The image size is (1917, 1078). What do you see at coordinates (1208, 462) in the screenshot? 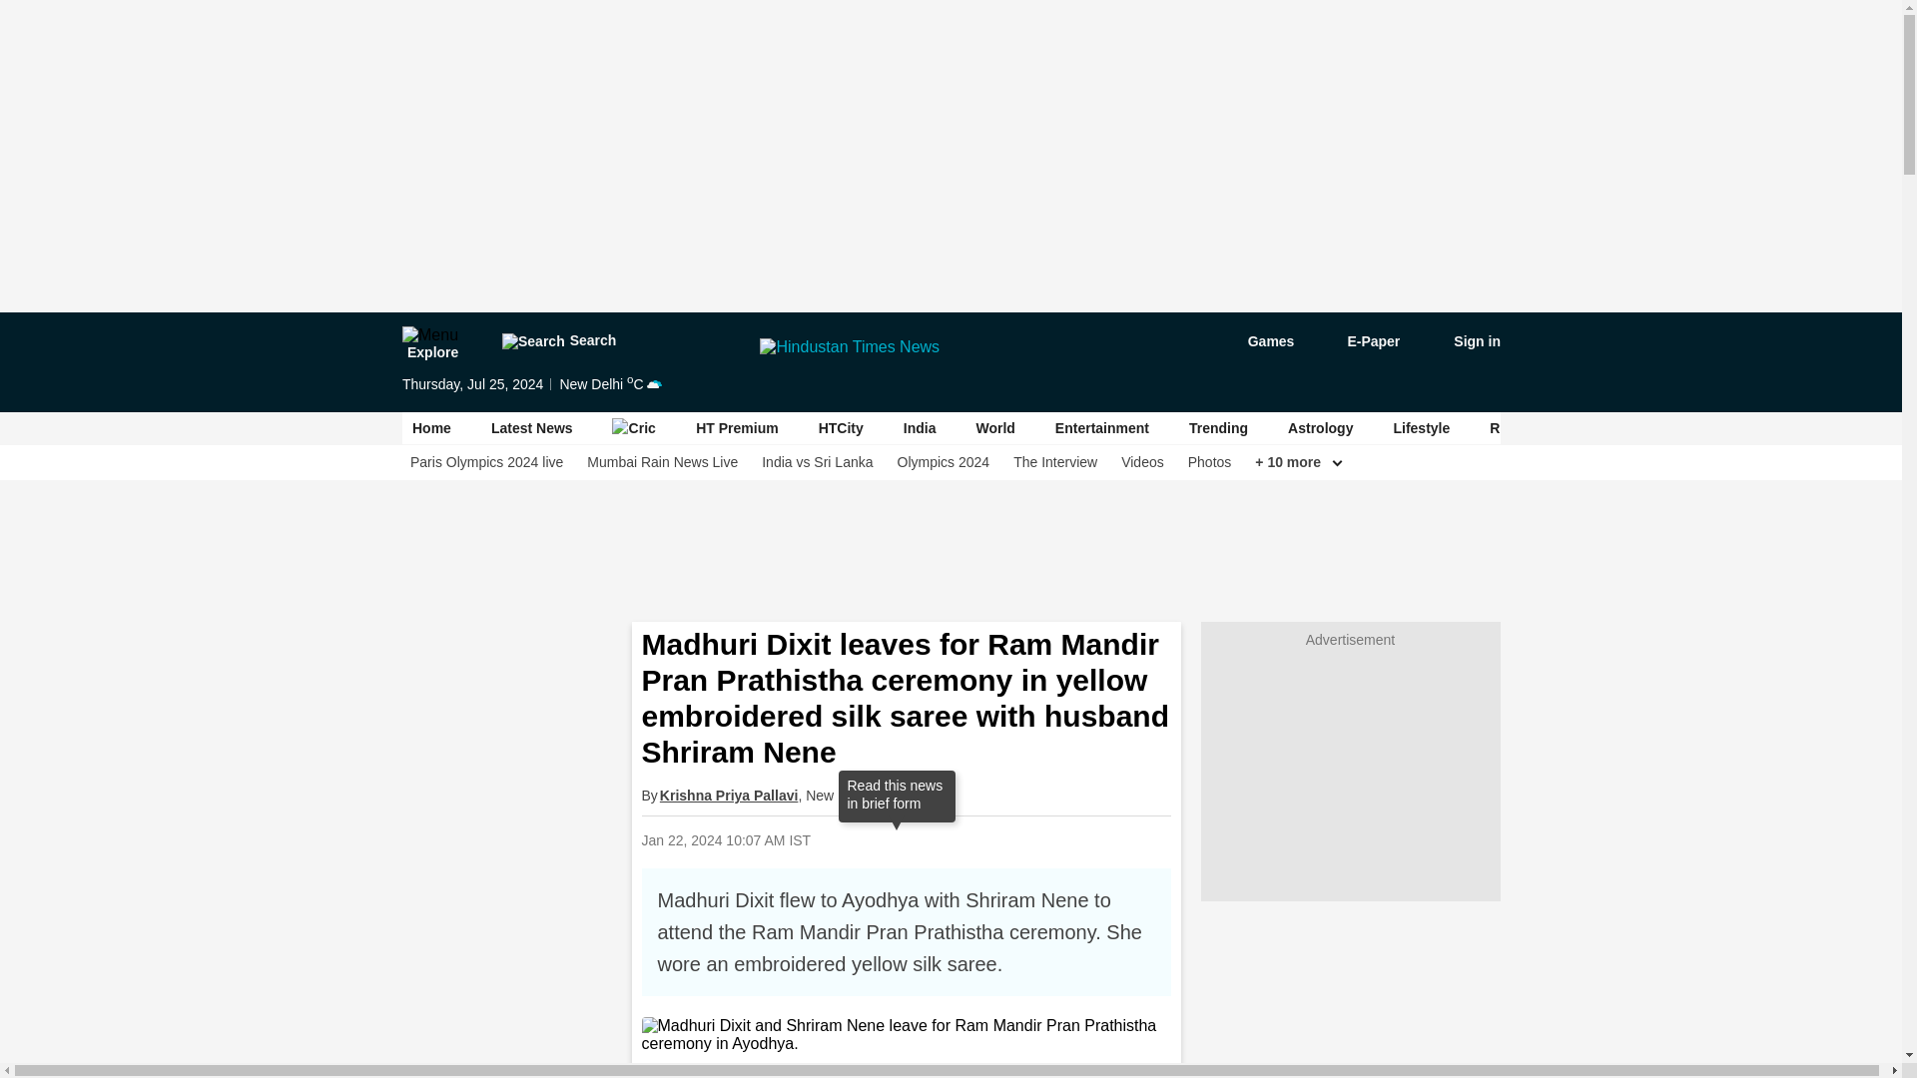
I see `Photos` at bounding box center [1208, 462].